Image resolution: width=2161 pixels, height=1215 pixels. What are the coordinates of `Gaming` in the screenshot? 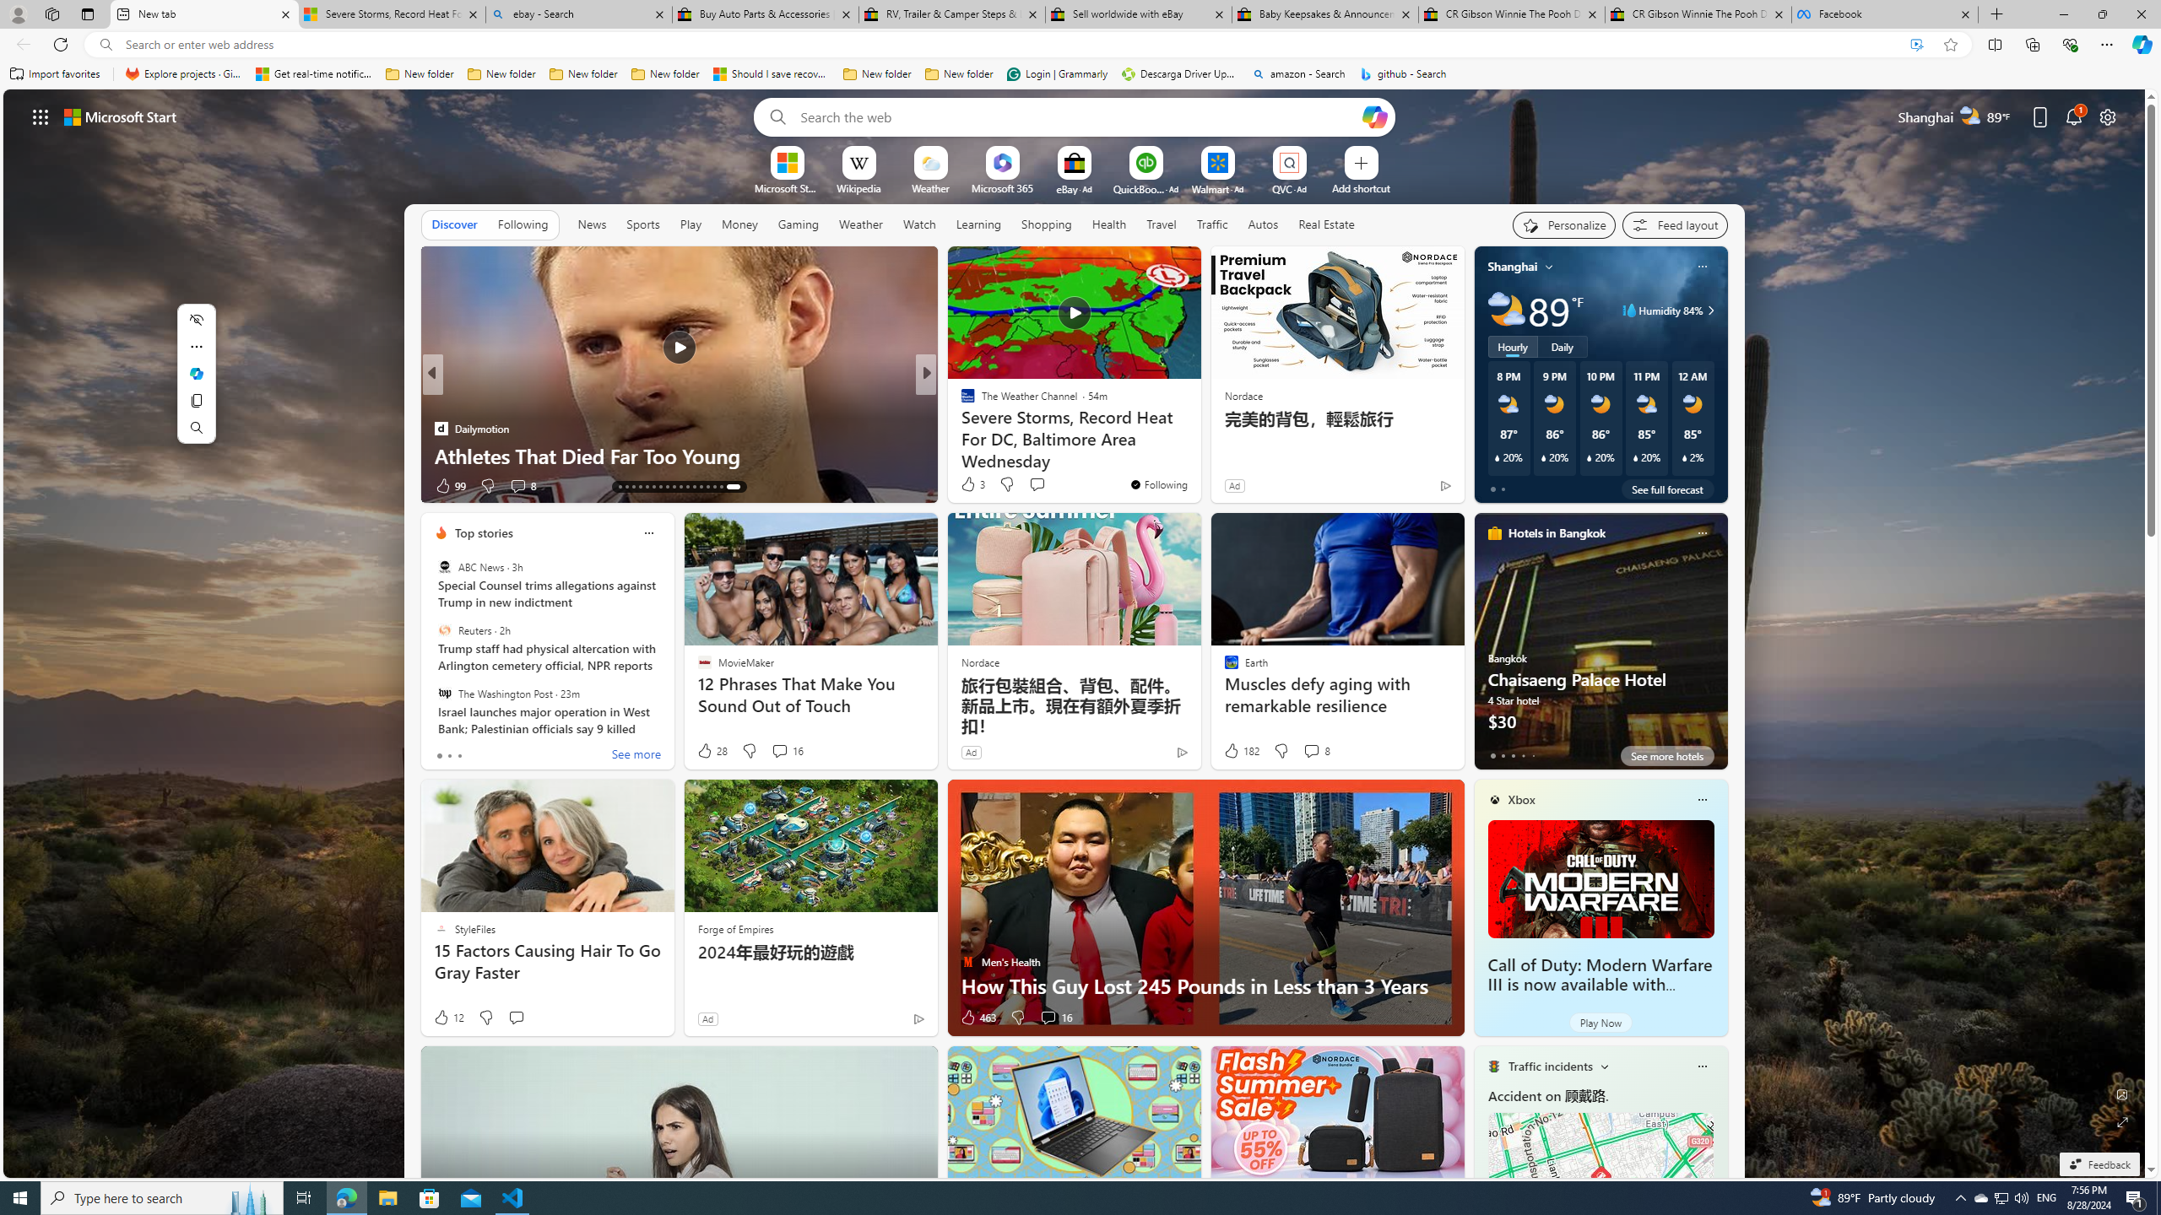 It's located at (799, 224).